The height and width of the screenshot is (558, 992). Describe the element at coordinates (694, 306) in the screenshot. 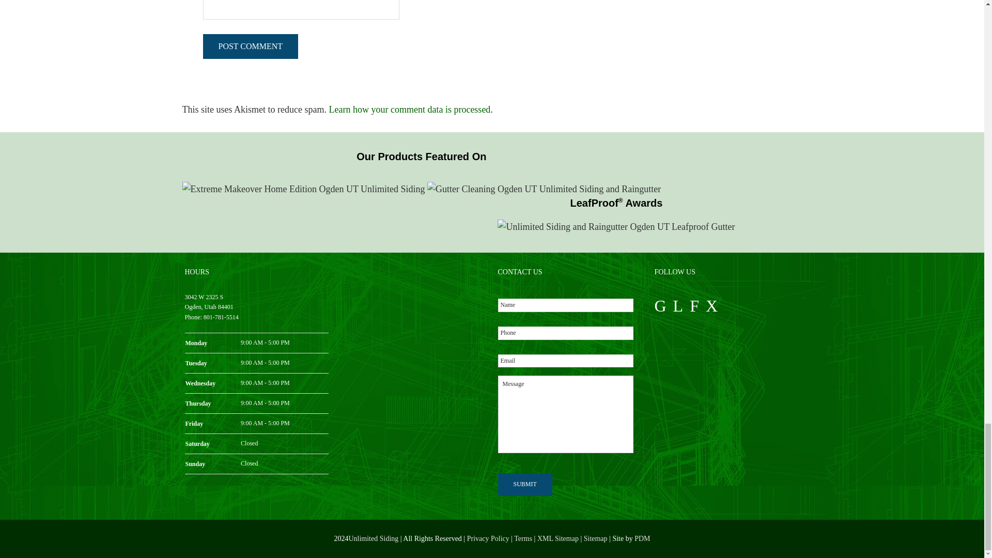

I see `F` at that location.